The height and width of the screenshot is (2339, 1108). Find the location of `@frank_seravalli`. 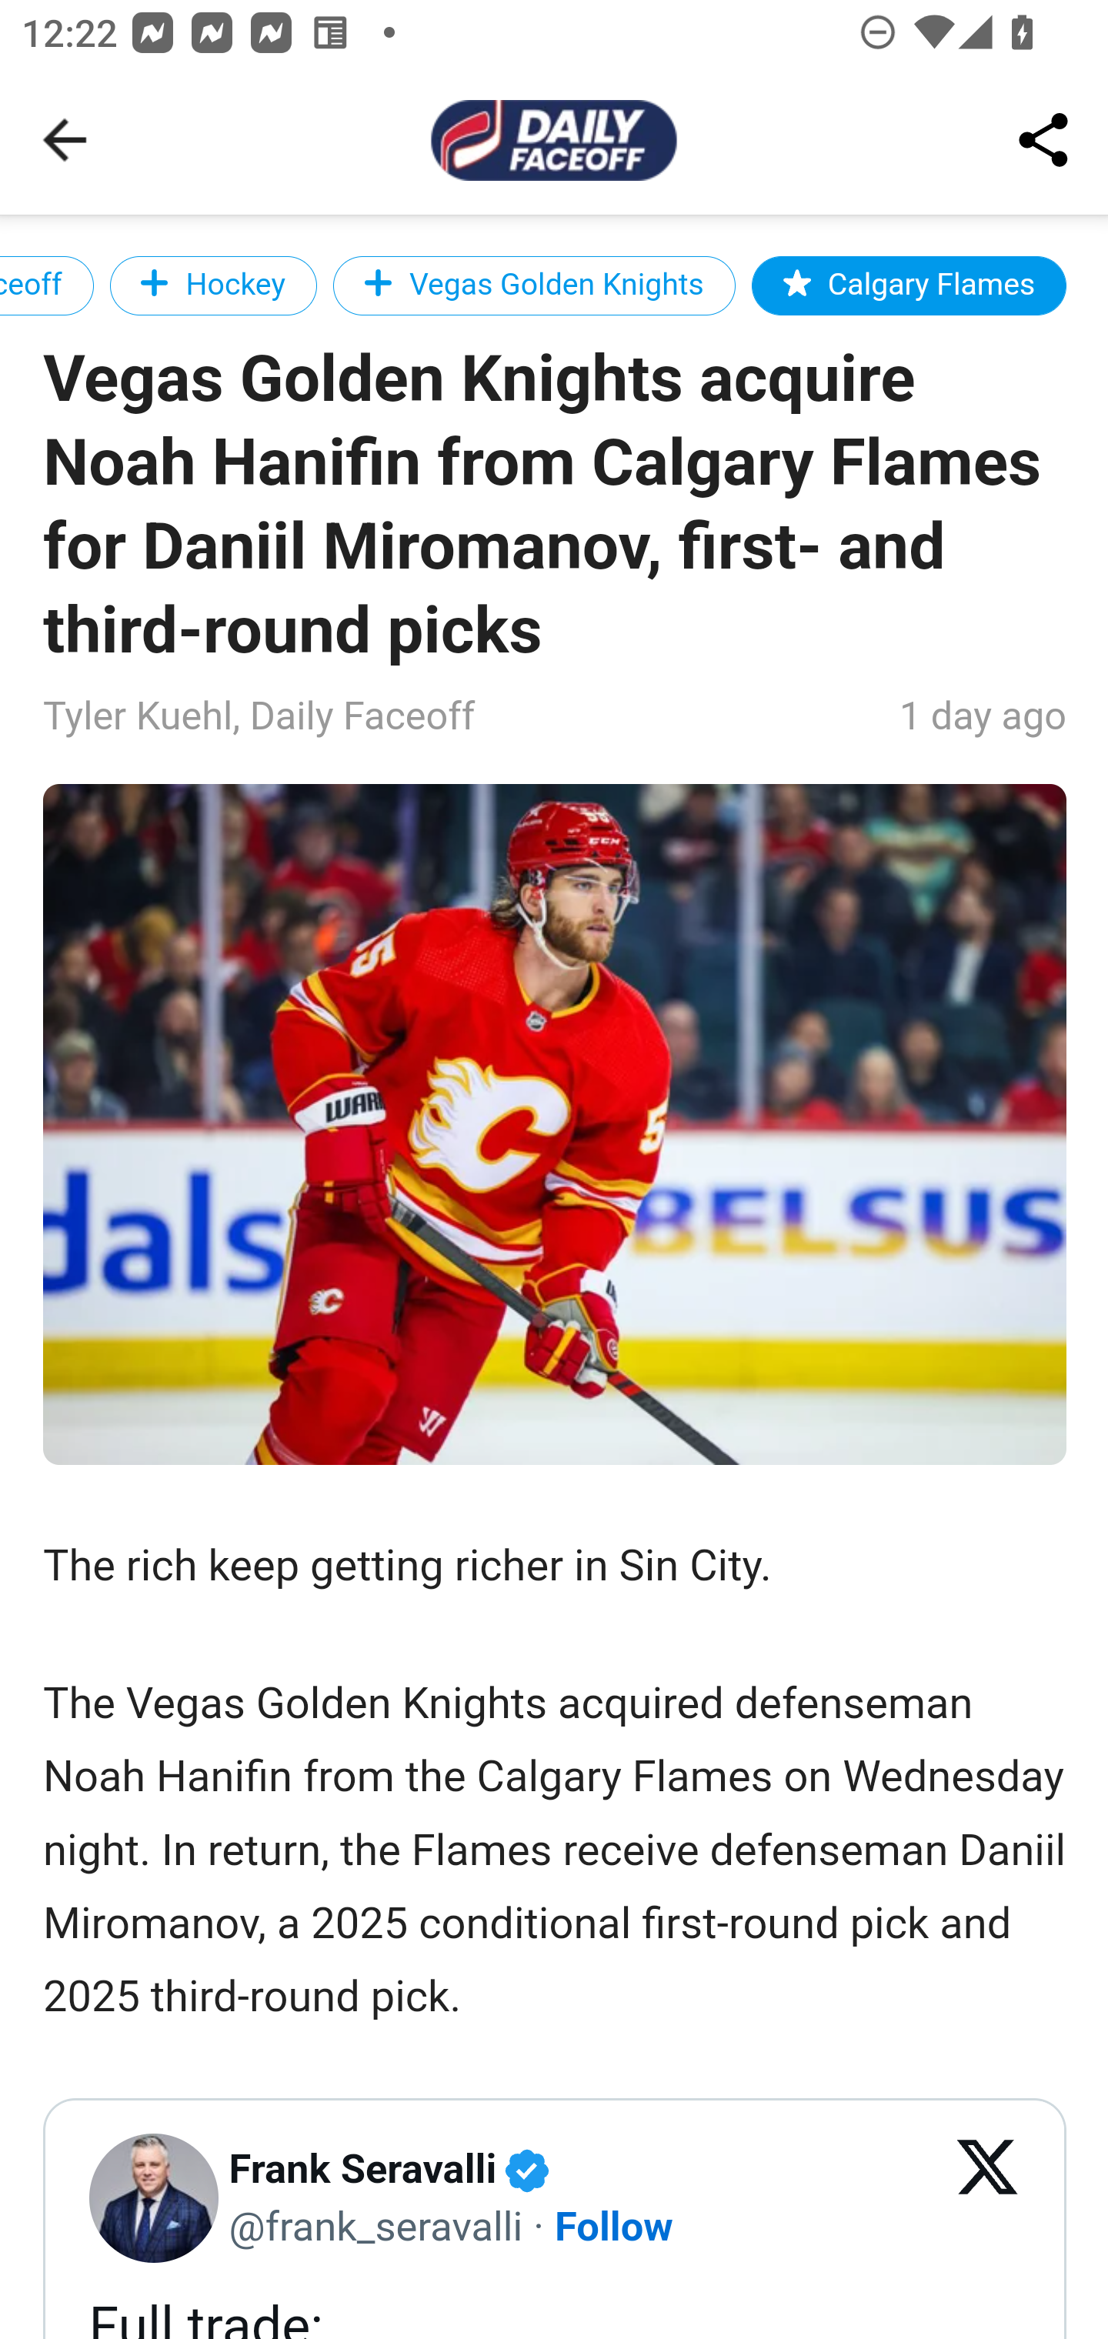

@frank_seravalli is located at coordinates (375, 2224).